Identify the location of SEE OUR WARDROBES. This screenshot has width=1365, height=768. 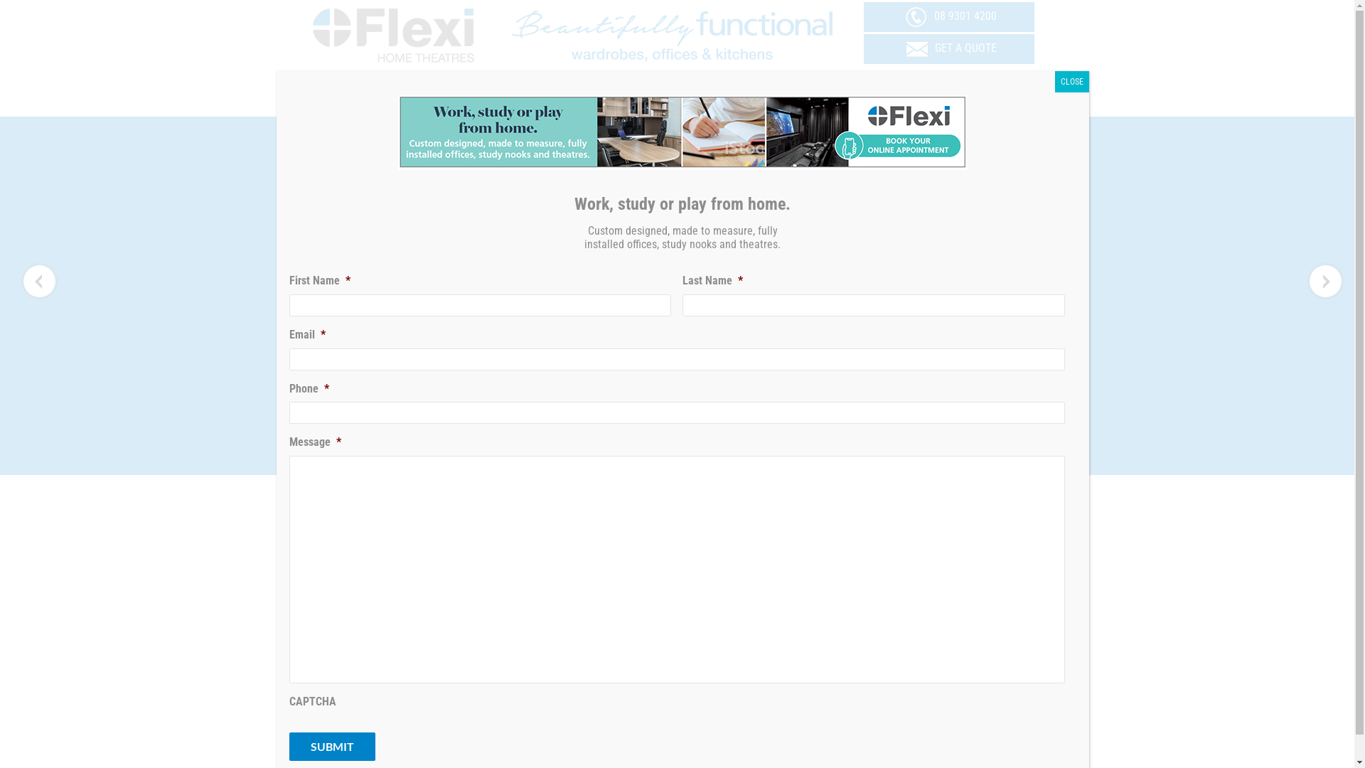
(579, 95).